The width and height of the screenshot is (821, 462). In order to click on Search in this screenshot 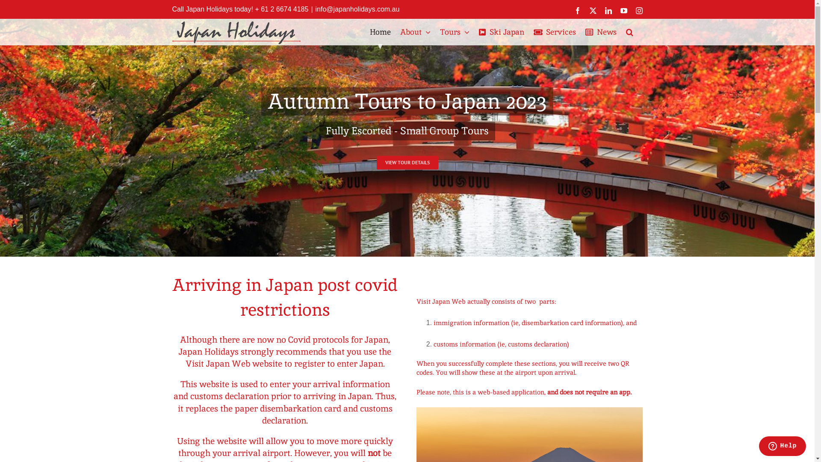, I will do `click(629, 32)`.